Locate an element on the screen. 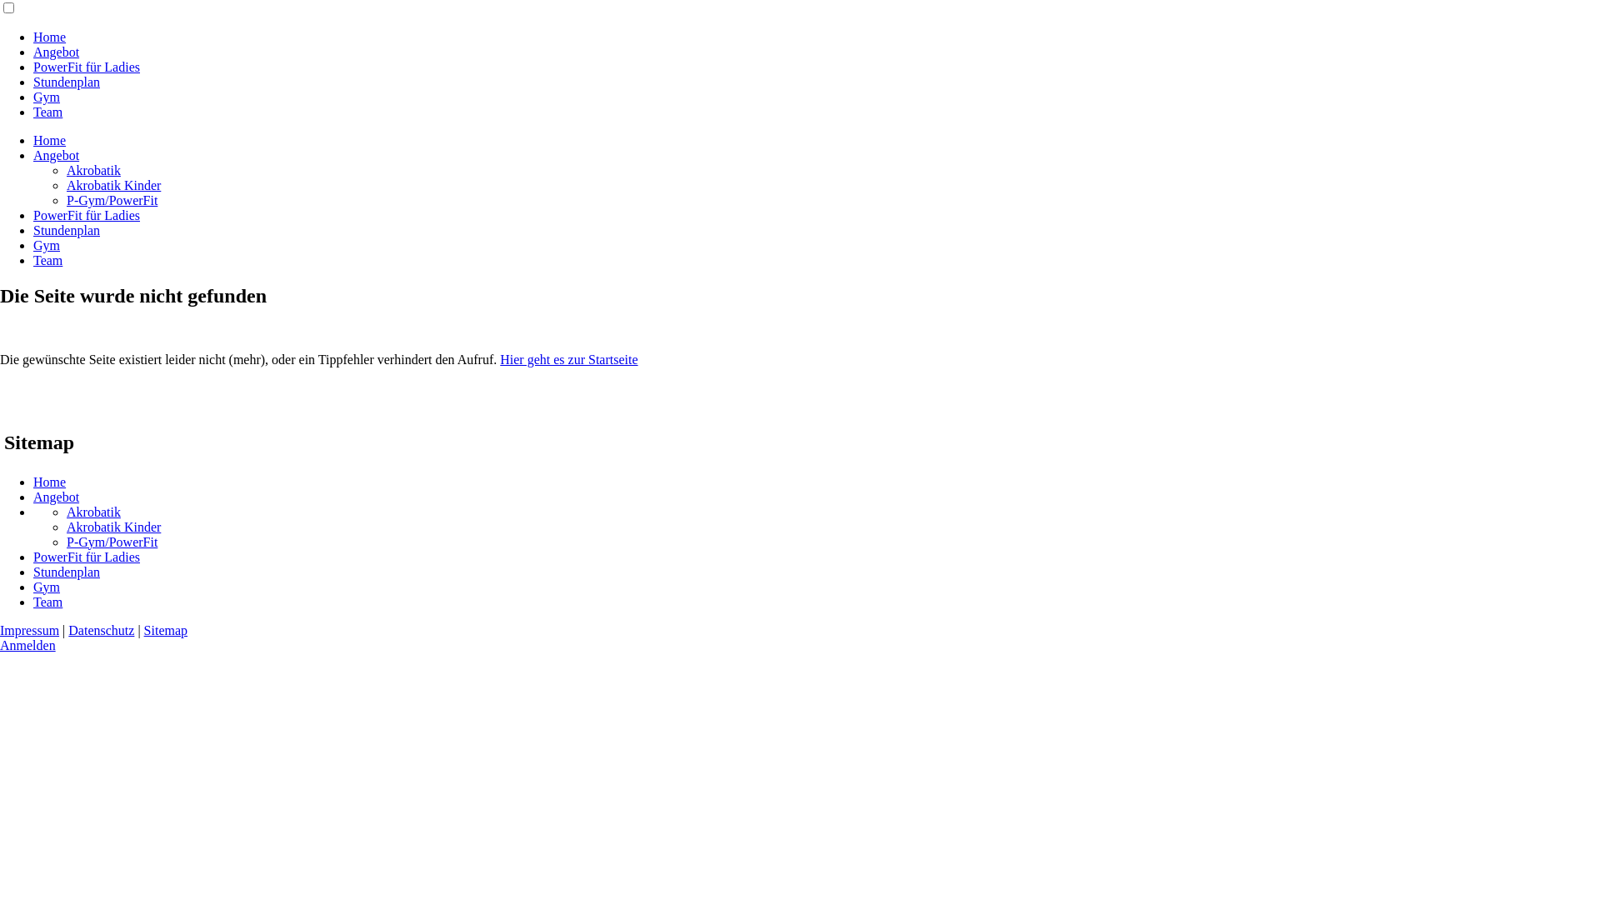  Gym is located at coordinates (47, 97).